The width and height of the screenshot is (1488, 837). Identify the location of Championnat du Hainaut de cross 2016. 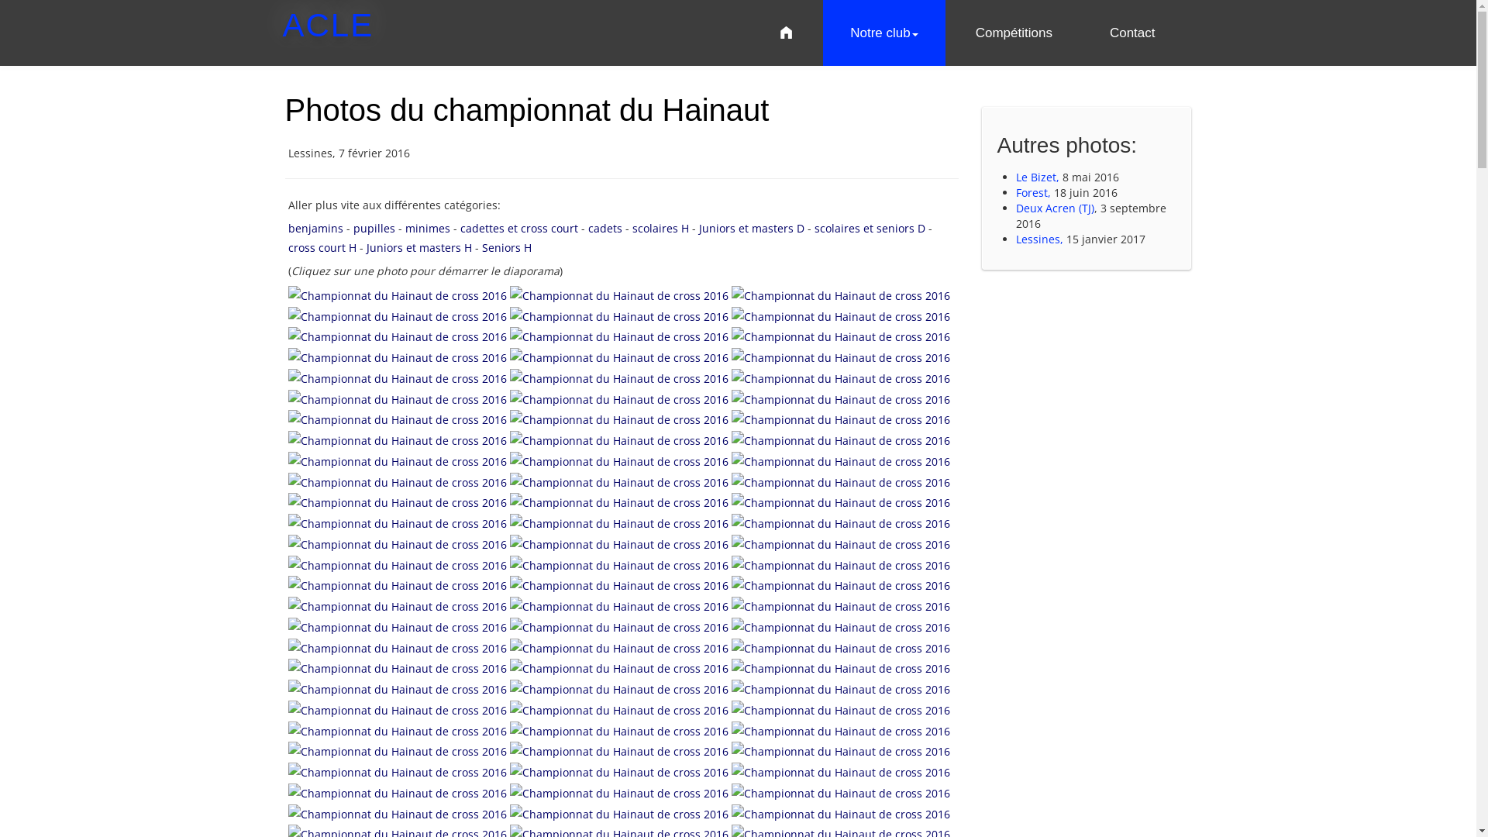
(619, 668).